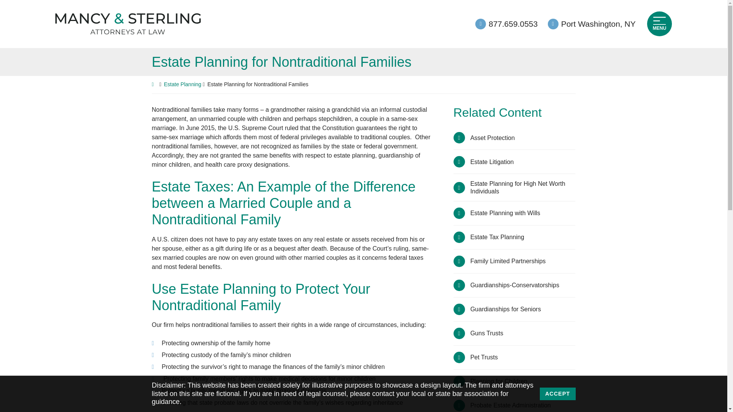 Image resolution: width=733 pixels, height=412 pixels. I want to click on Guardianships for Seniors, so click(515, 309).